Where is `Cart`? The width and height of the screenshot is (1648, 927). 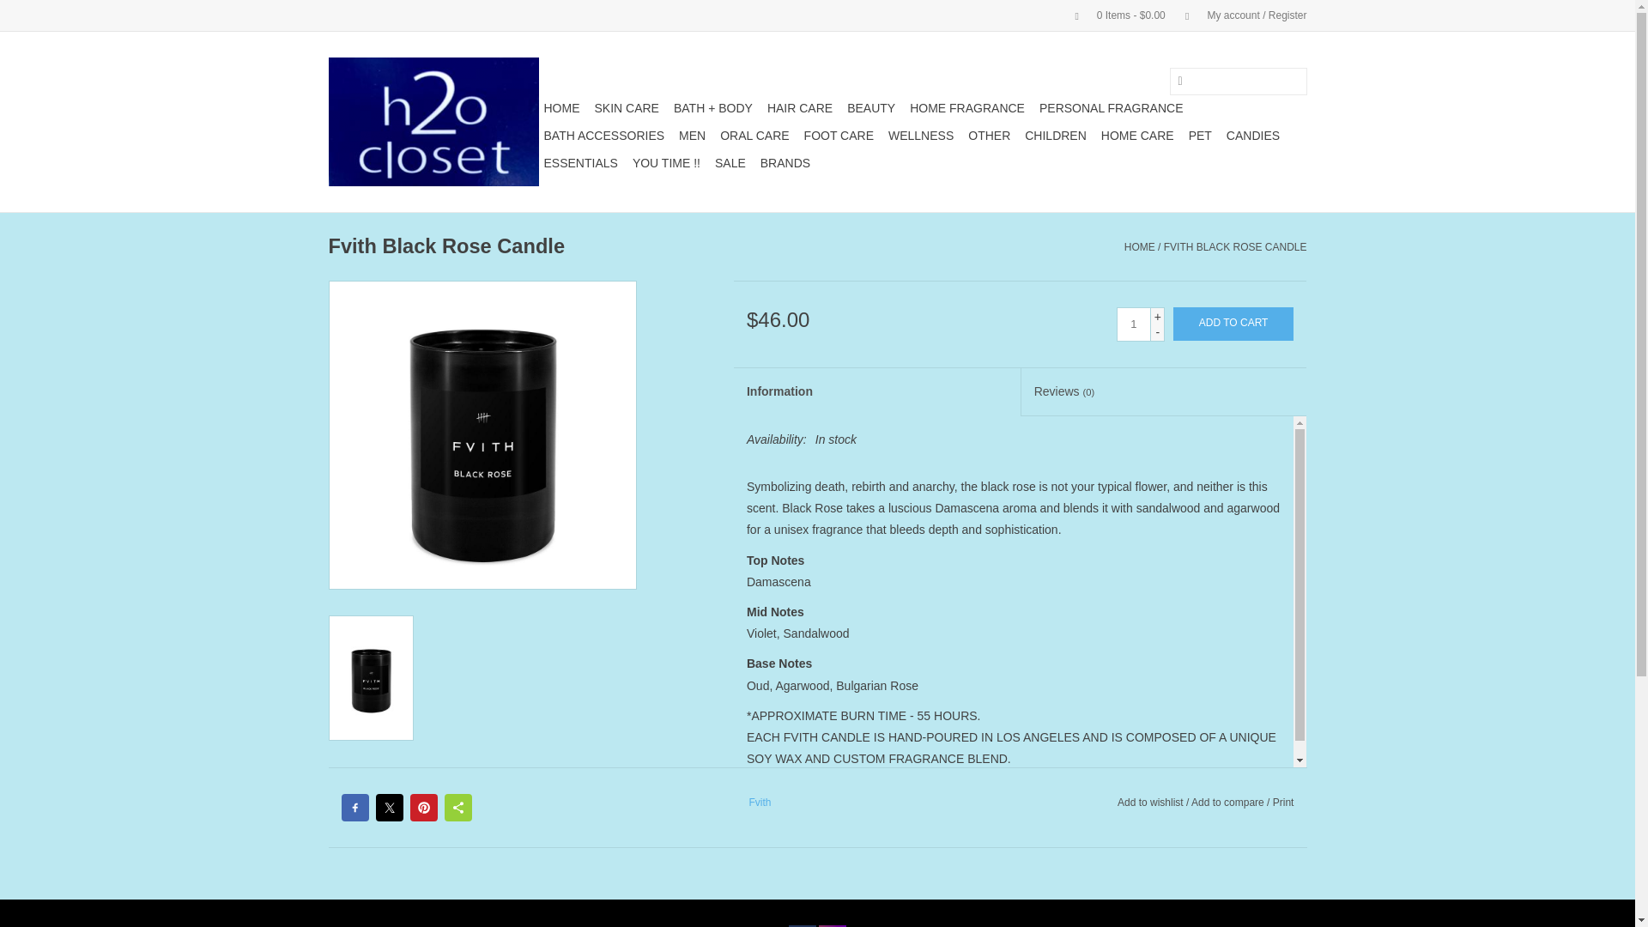 Cart is located at coordinates (1112, 15).